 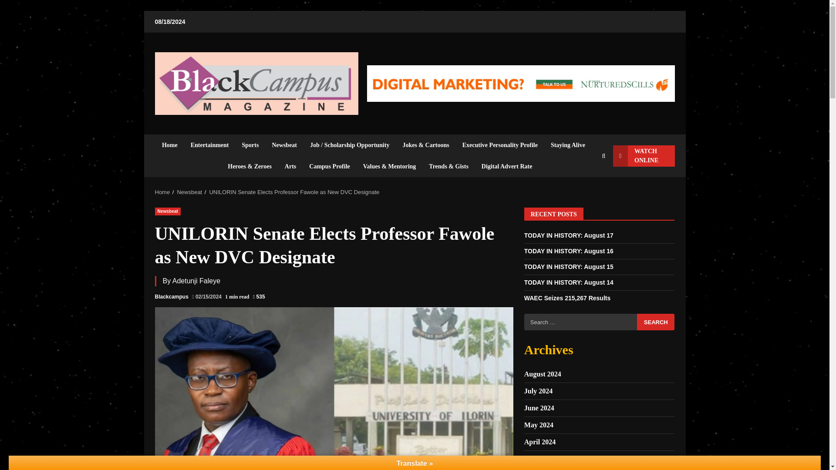 What do you see at coordinates (173, 144) in the screenshot?
I see `Home` at bounding box center [173, 144].